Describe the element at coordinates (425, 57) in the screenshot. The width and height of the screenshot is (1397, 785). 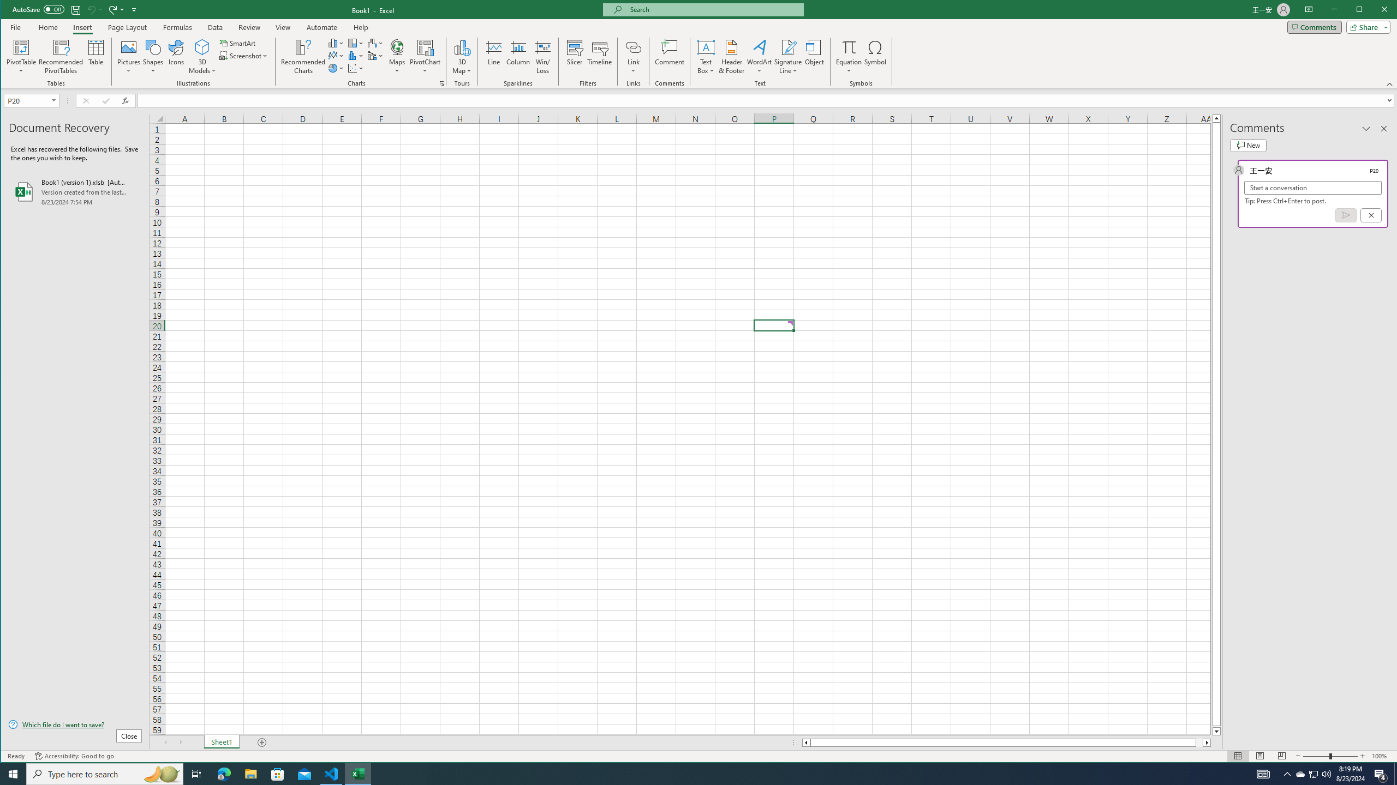
I see `PivotChart` at that location.